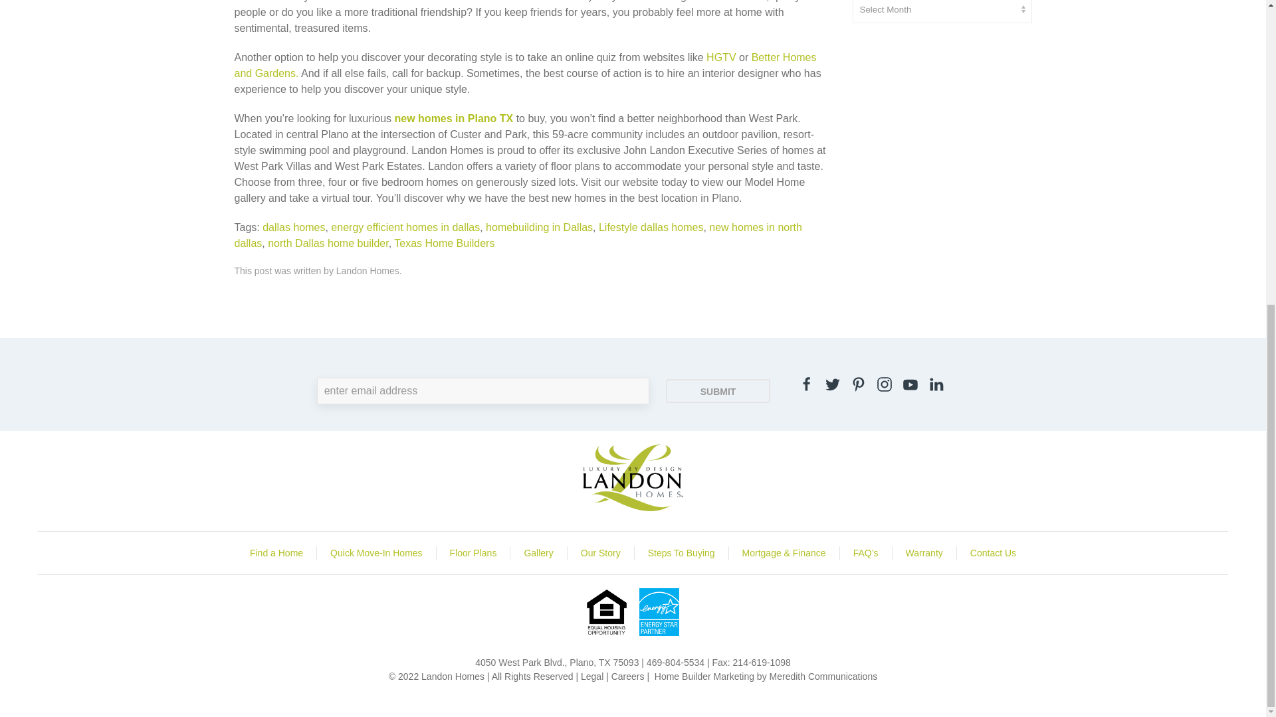  I want to click on HGTV, so click(721, 57).